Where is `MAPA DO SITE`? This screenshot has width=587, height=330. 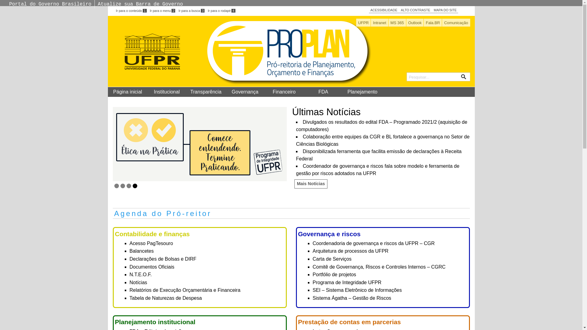
MAPA DO SITE is located at coordinates (445, 10).